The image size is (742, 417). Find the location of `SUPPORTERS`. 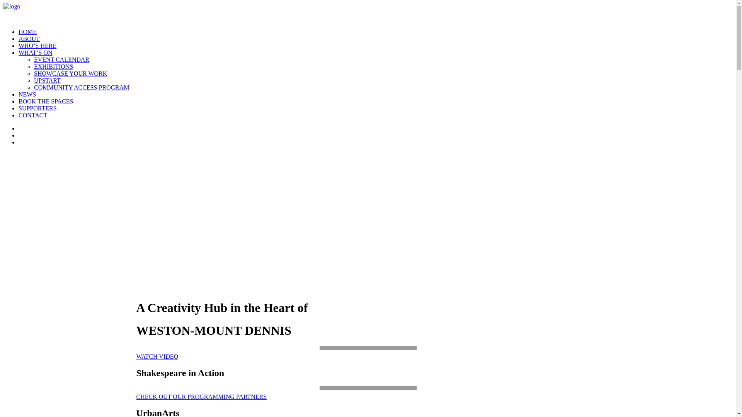

SUPPORTERS is located at coordinates (38, 108).